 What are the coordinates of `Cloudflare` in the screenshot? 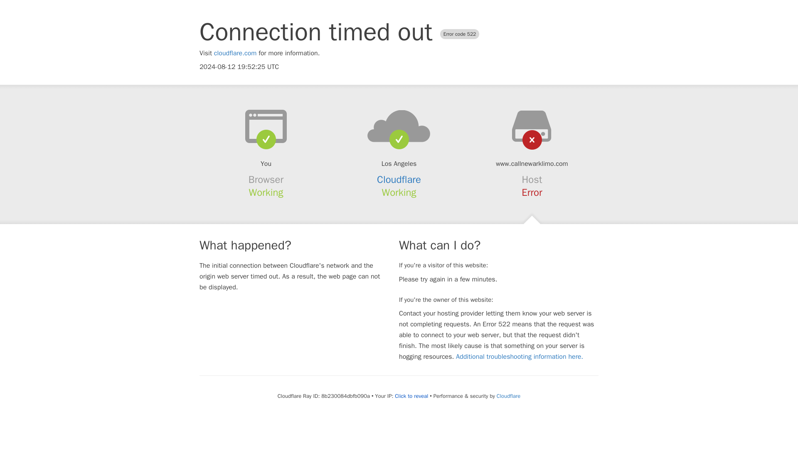 It's located at (508, 396).